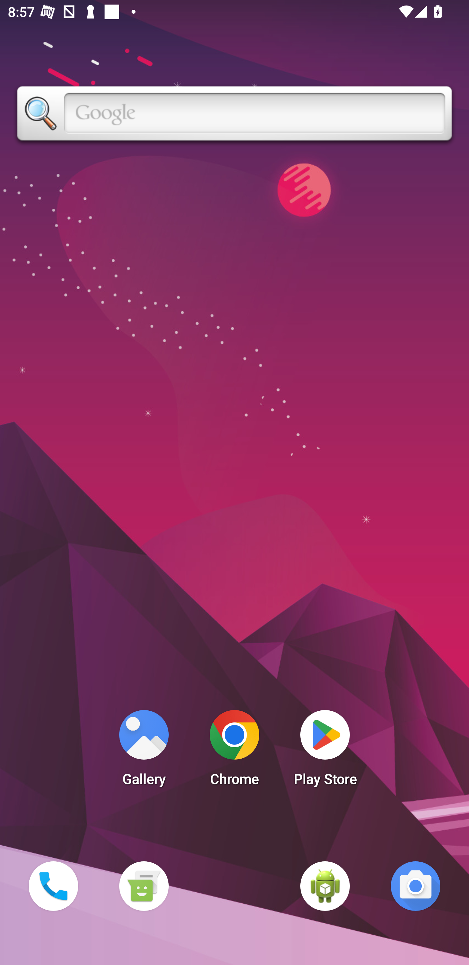  I want to click on Camera, so click(416, 886).